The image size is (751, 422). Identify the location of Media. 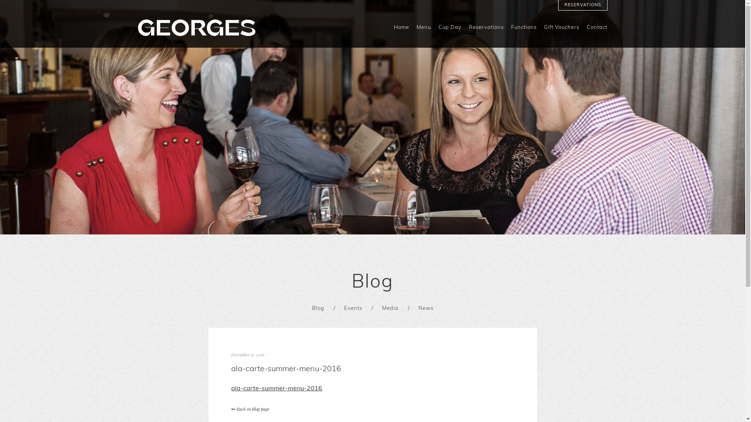
(390, 308).